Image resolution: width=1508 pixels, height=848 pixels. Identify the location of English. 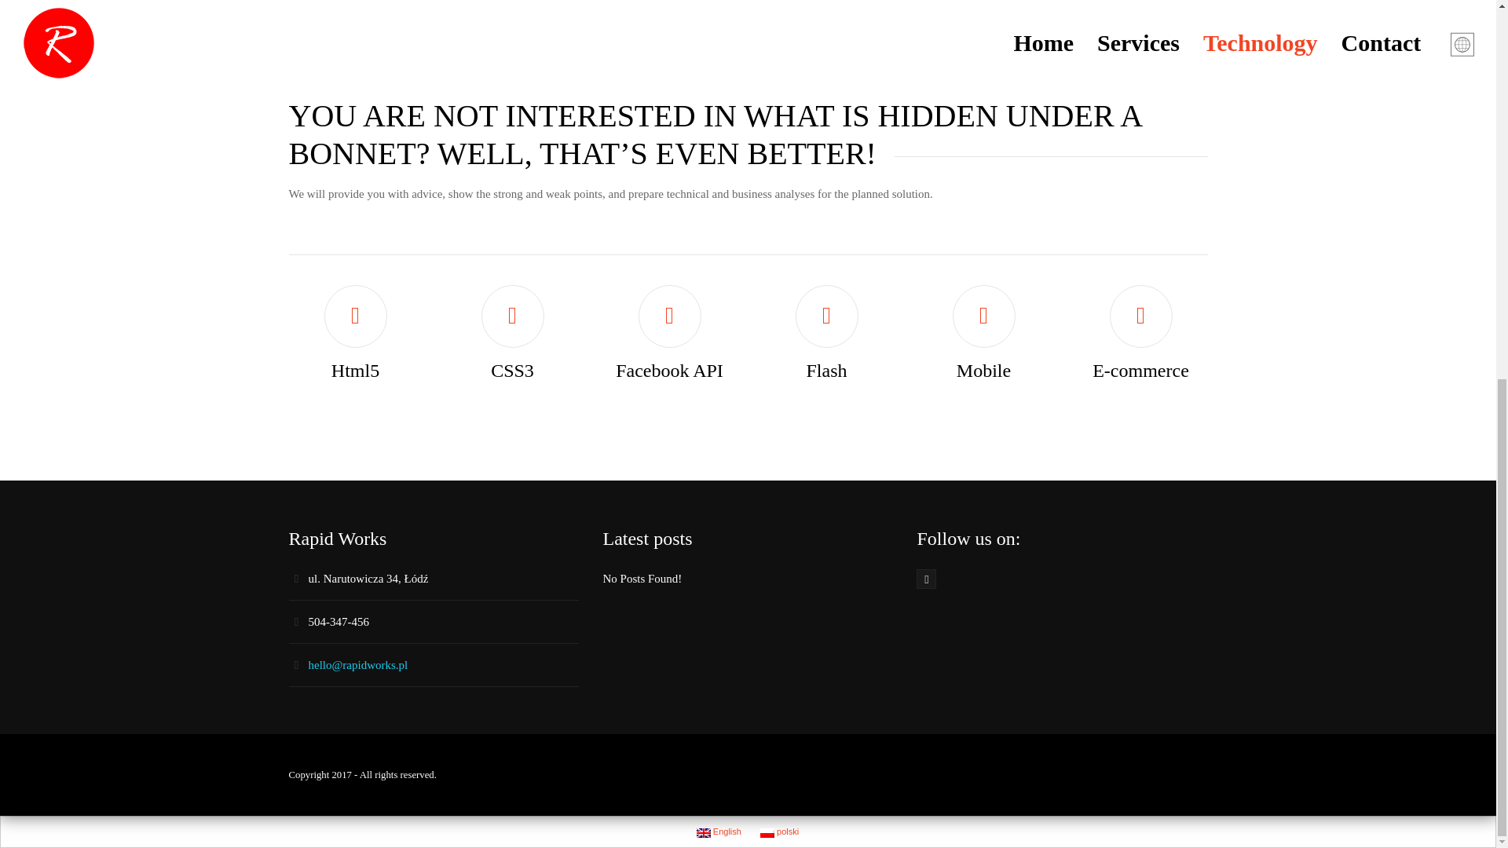
(704, 833).